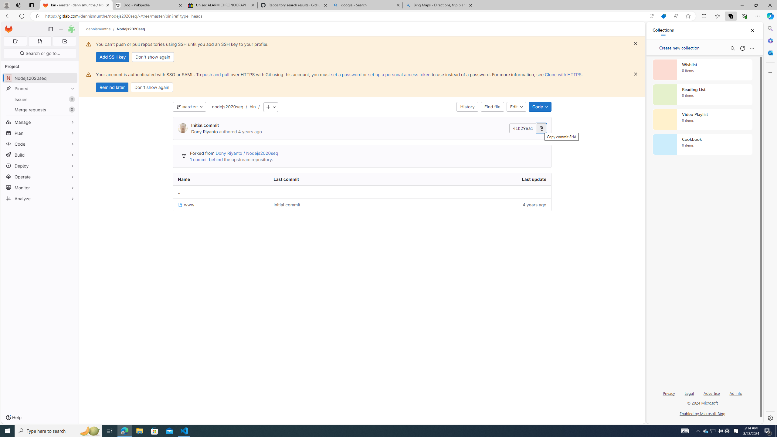 This screenshot has width=777, height=437. Describe the element at coordinates (40, 198) in the screenshot. I see `Analyze` at that location.